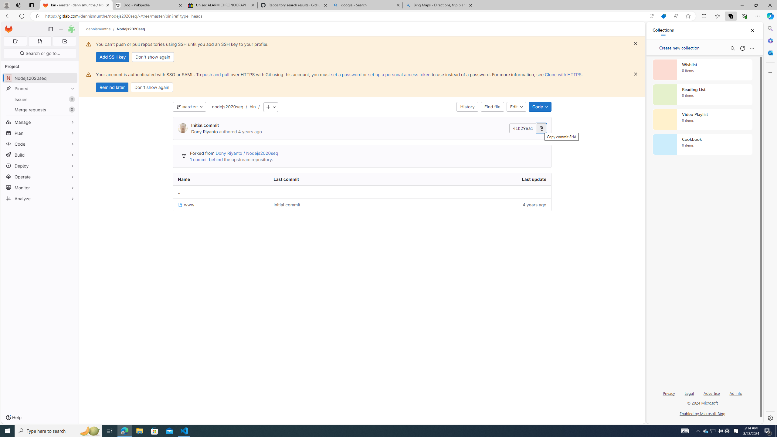 This screenshot has width=777, height=437. Describe the element at coordinates (40, 198) in the screenshot. I see `Analyze` at that location.